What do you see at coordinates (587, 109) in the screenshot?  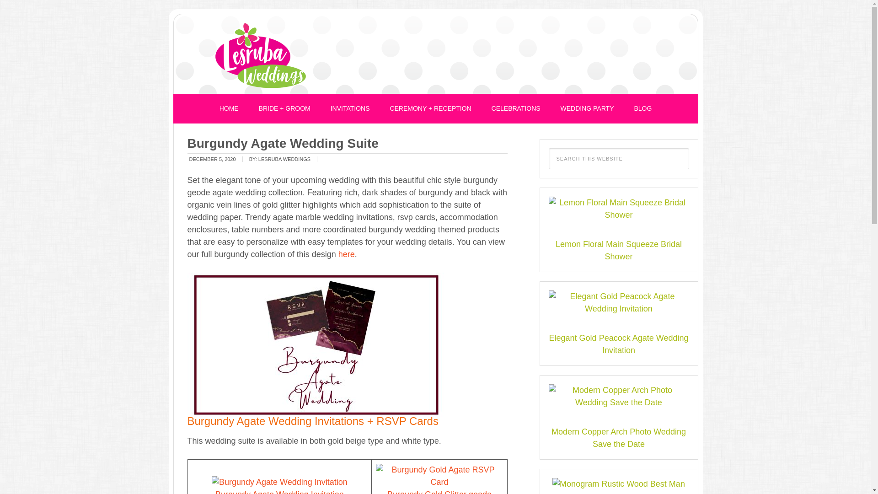 I see `WEDDING PARTY` at bounding box center [587, 109].